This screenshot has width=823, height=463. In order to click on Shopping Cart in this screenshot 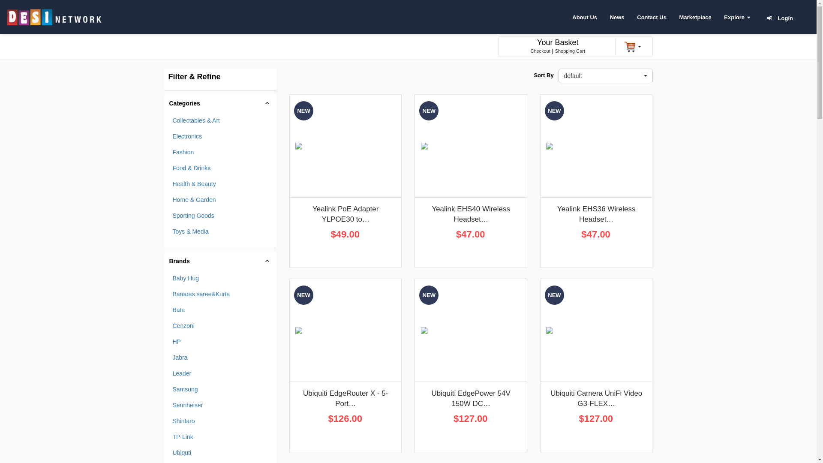, I will do `click(570, 51)`.